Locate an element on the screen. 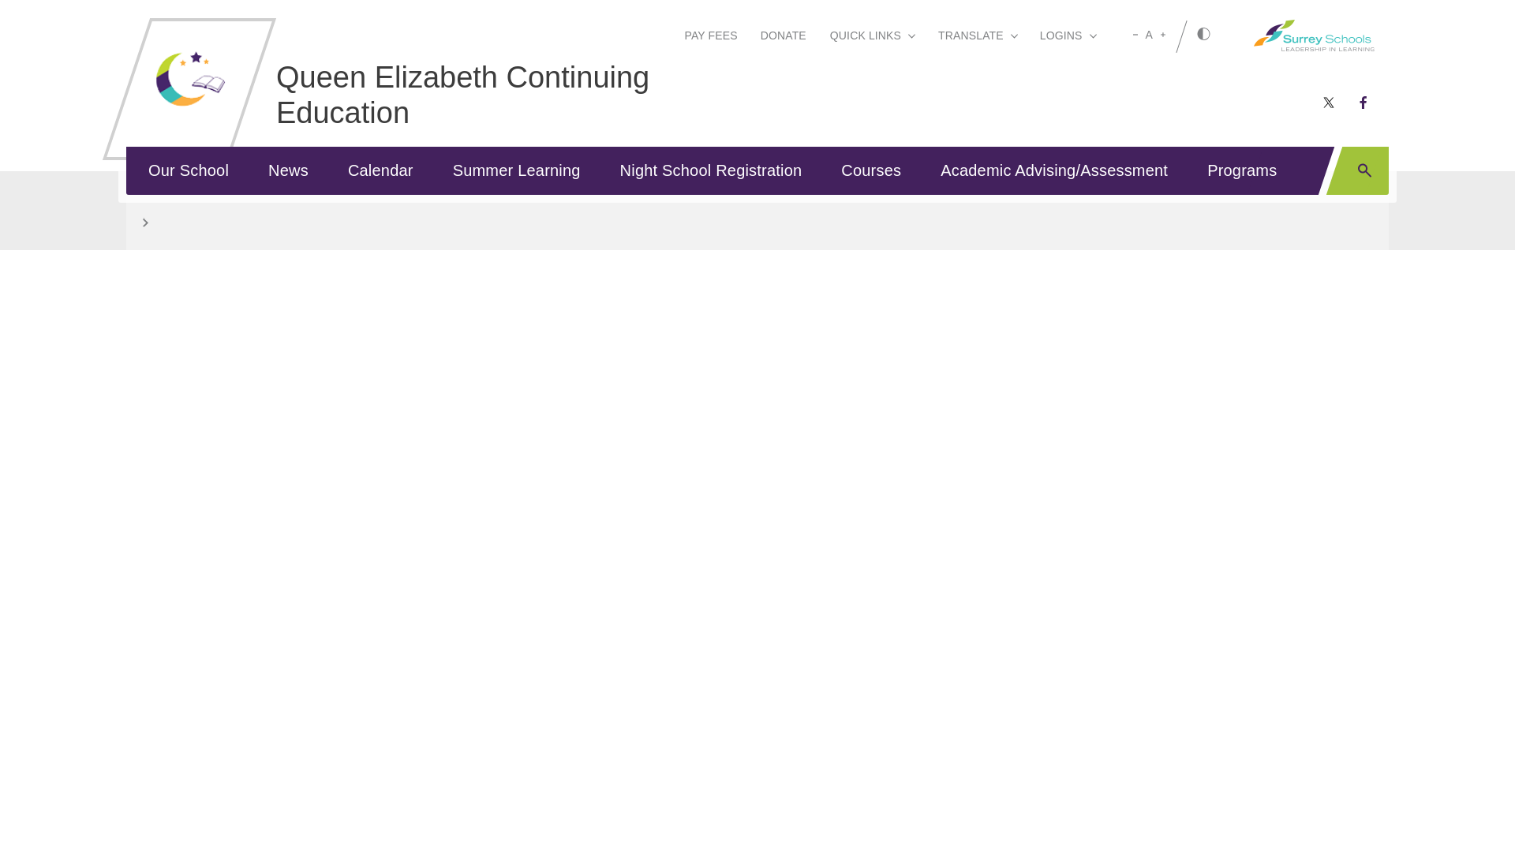  TRANSLATE is located at coordinates (977, 37).